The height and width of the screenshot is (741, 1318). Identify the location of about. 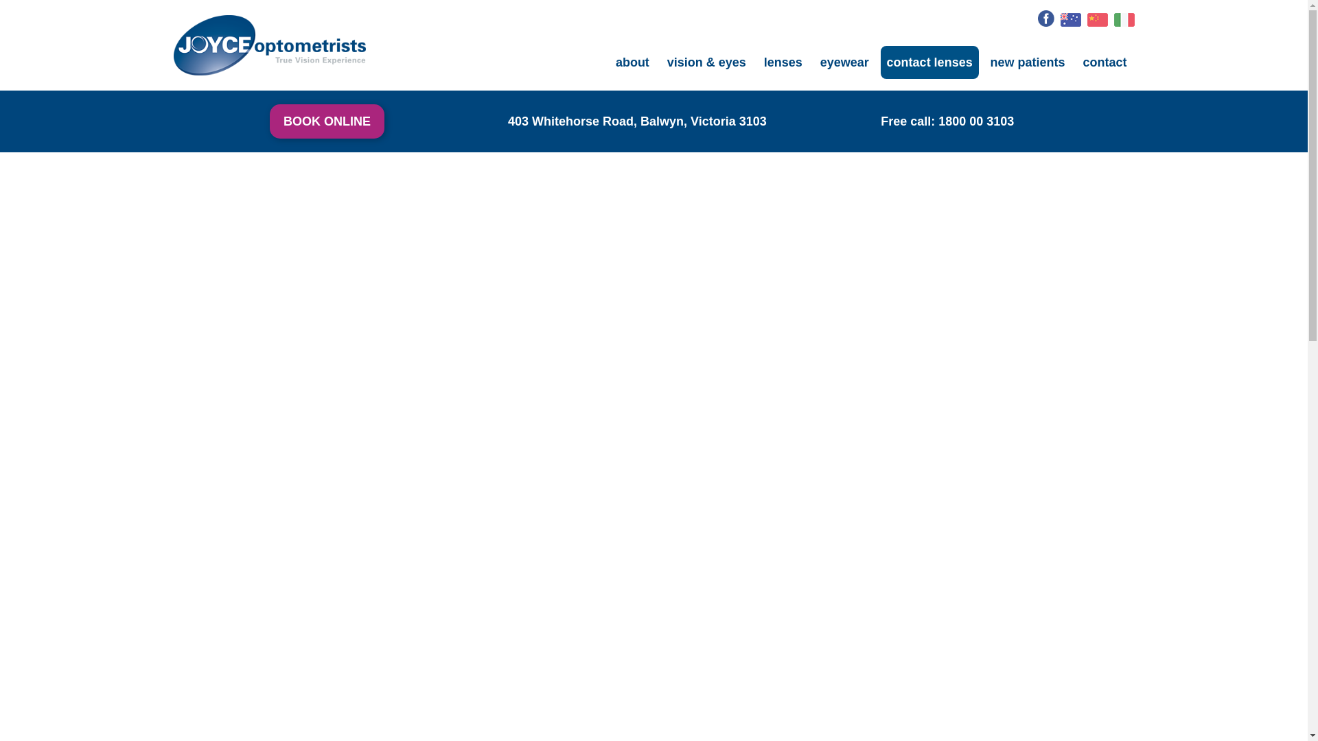
(633, 62).